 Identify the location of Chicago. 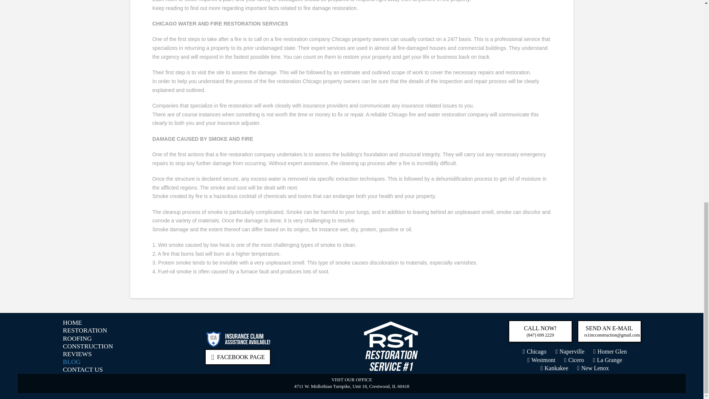
(535, 351).